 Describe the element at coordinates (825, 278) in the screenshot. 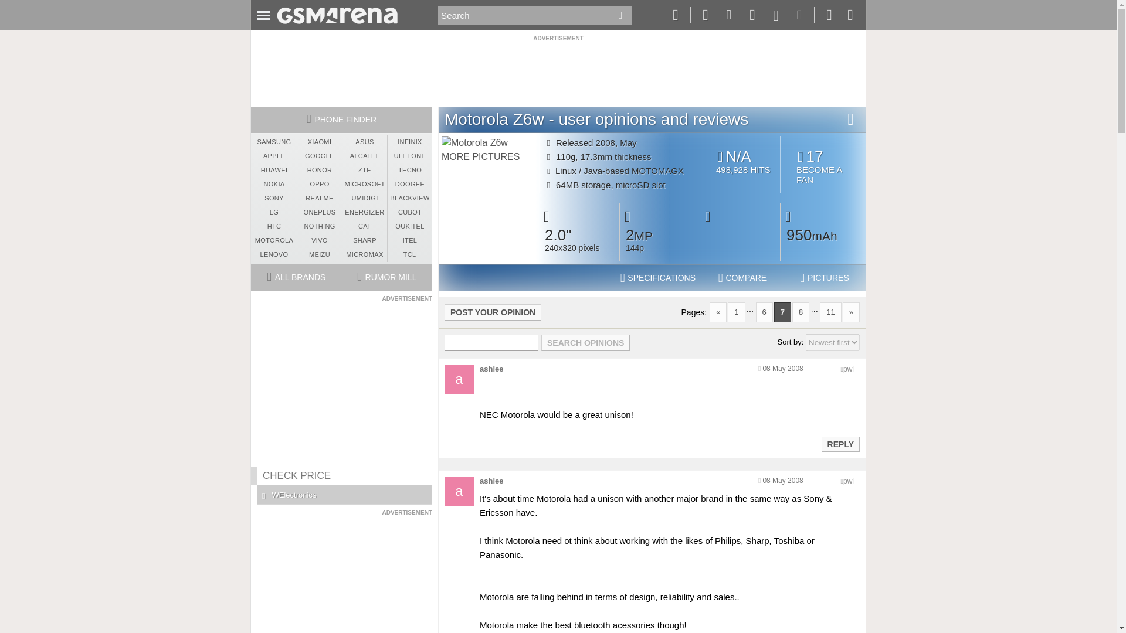

I see `PICTURES` at that location.